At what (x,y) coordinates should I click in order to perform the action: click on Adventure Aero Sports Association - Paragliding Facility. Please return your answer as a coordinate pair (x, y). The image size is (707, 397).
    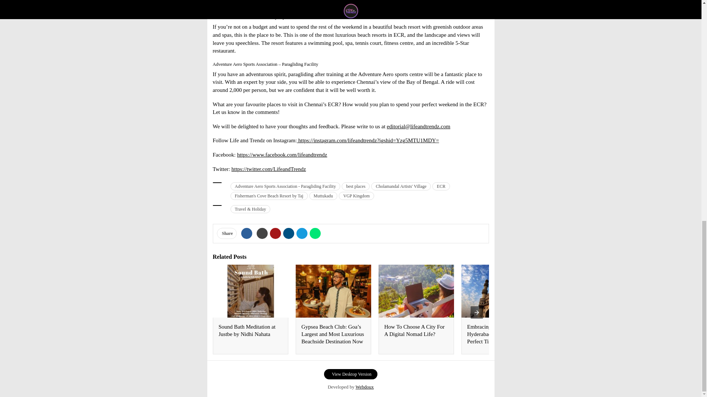
    Looking at the image, I should click on (285, 186).